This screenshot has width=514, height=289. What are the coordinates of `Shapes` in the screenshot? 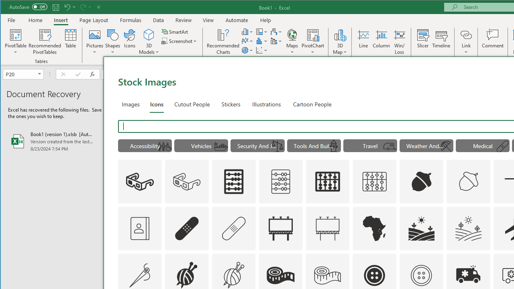 It's located at (112, 42).